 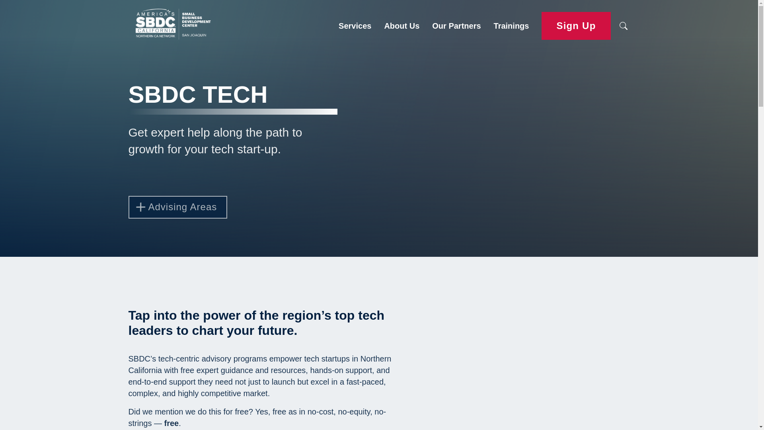 I want to click on Our Partners, so click(x=456, y=25).